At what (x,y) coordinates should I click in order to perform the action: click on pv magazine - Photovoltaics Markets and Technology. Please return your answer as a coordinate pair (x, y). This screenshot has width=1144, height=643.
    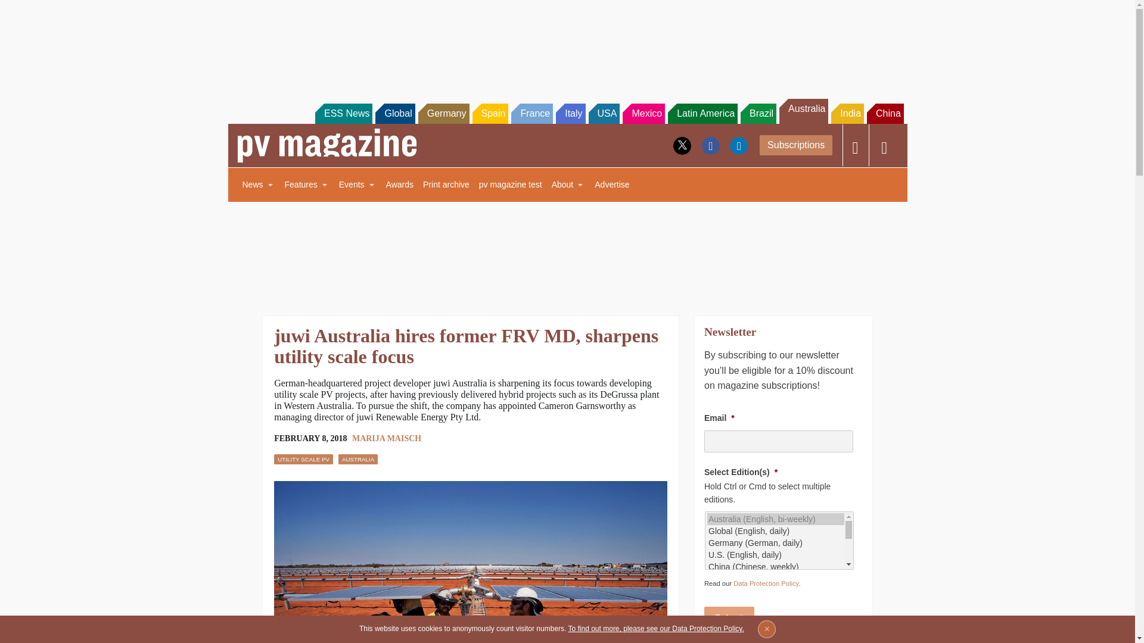
    Looking at the image, I should click on (327, 145).